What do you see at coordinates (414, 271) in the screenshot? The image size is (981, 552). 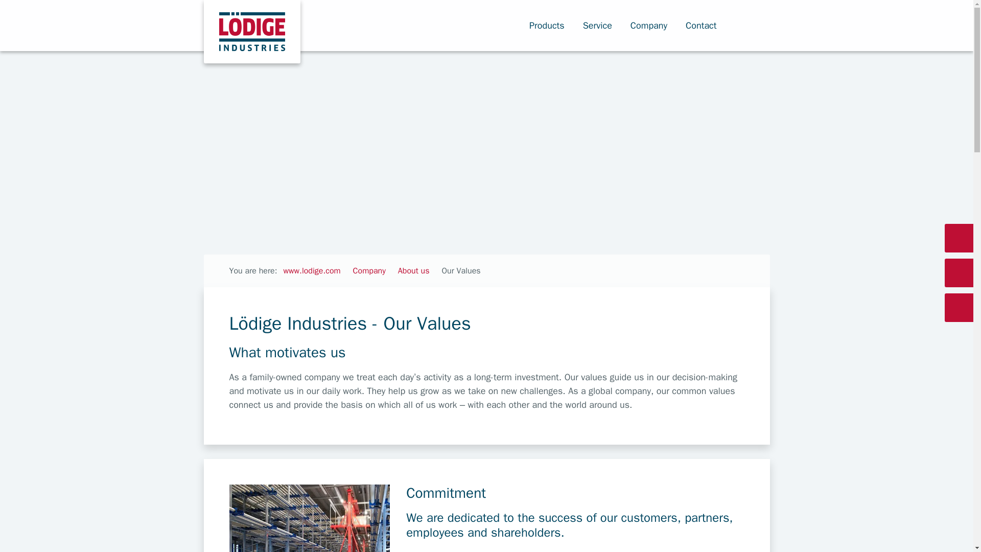 I see `About us` at bounding box center [414, 271].